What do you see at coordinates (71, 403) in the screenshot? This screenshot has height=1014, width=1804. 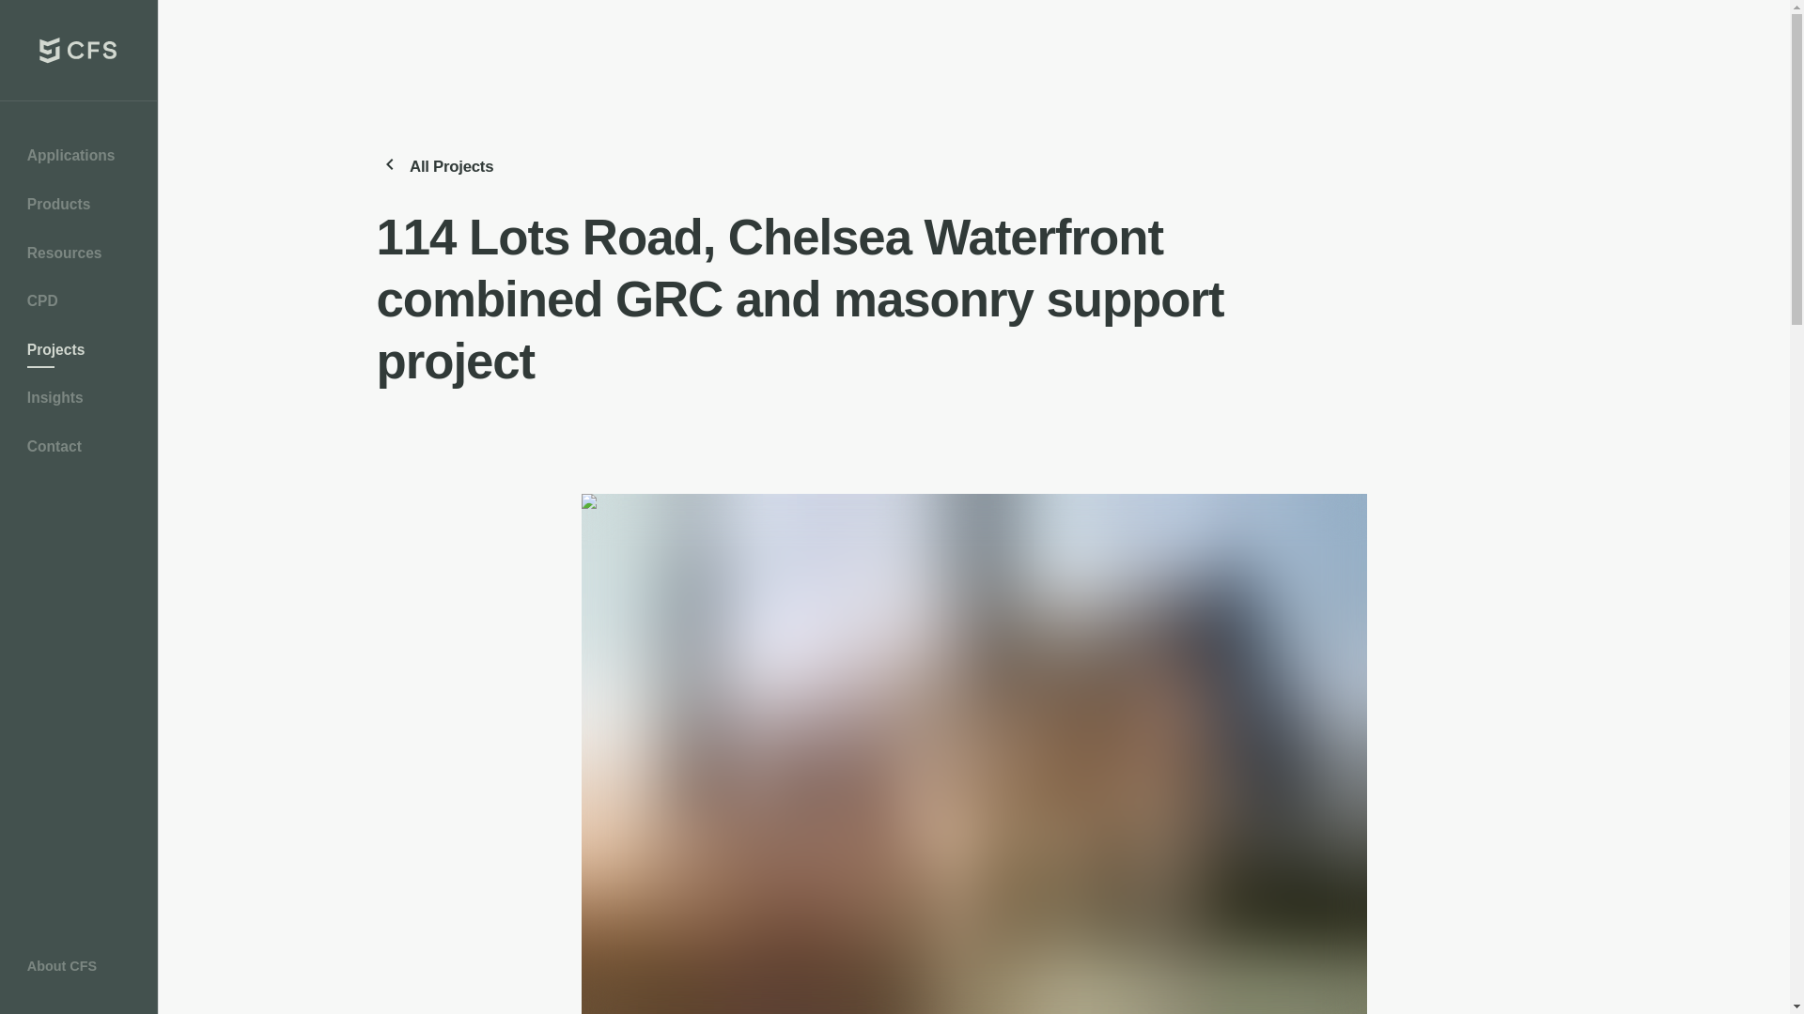 I see `Fixing inserts` at bounding box center [71, 403].